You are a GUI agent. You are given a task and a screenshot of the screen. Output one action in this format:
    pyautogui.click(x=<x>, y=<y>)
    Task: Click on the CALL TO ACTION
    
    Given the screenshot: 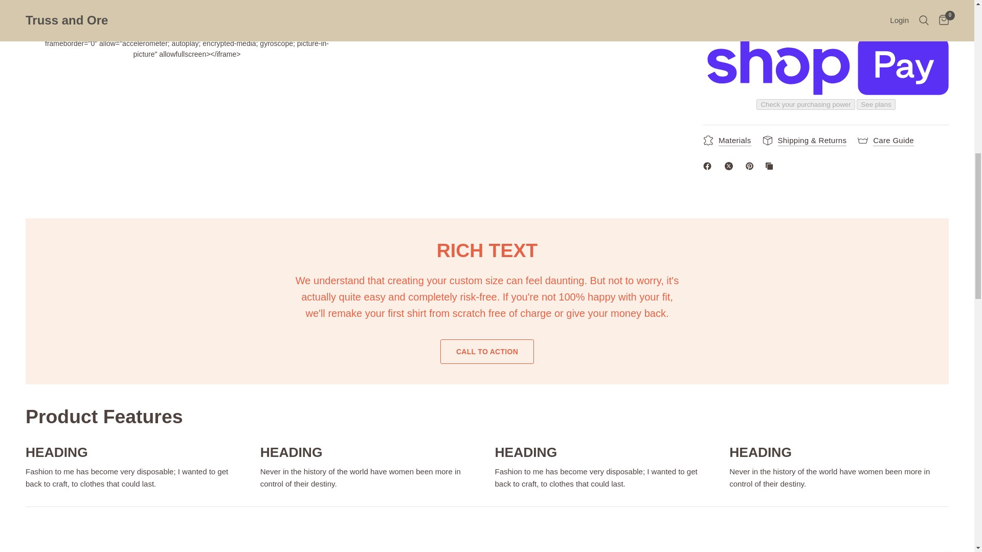 What is the action you would take?
    pyautogui.click(x=487, y=352)
    